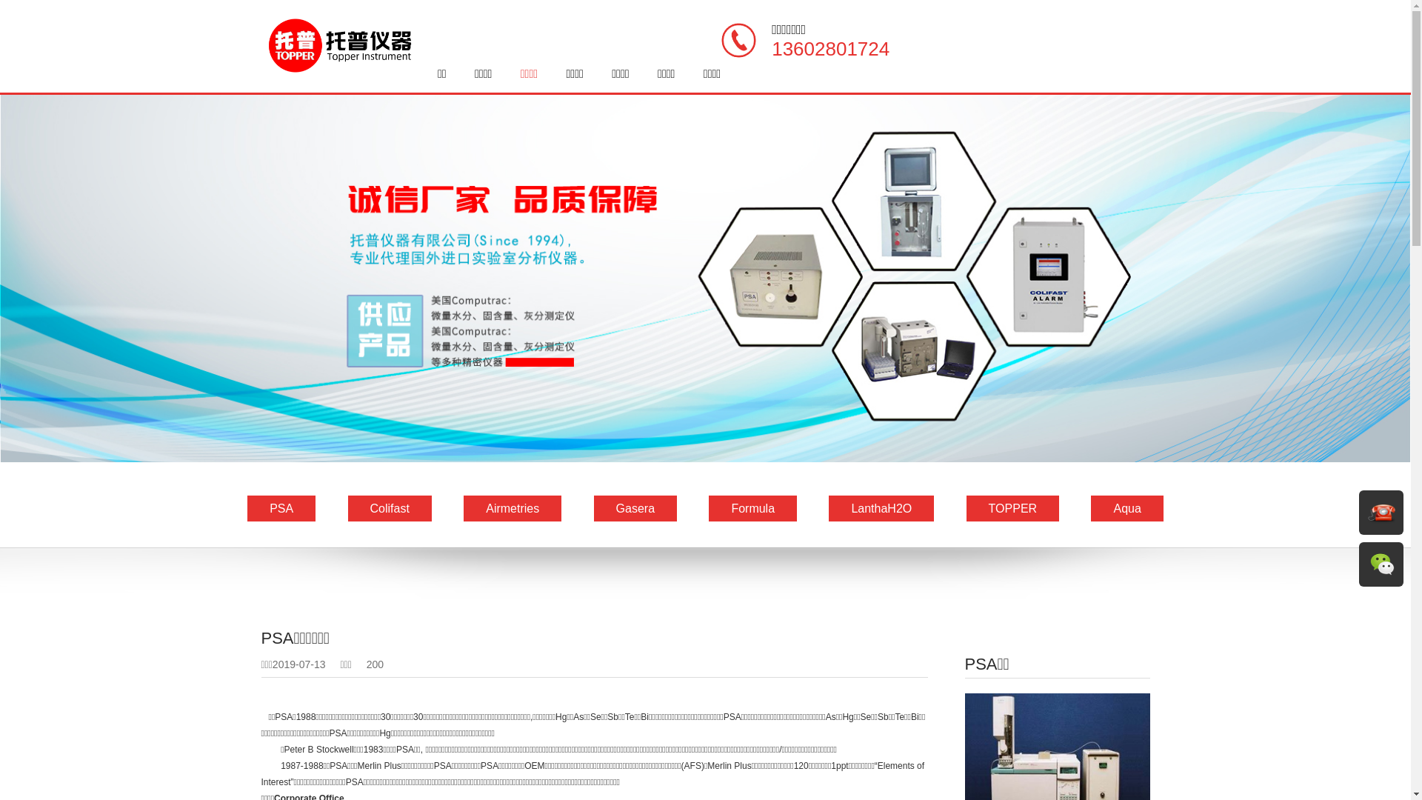 Image resolution: width=1422 pixels, height=800 pixels. I want to click on Gasera, so click(635, 508).